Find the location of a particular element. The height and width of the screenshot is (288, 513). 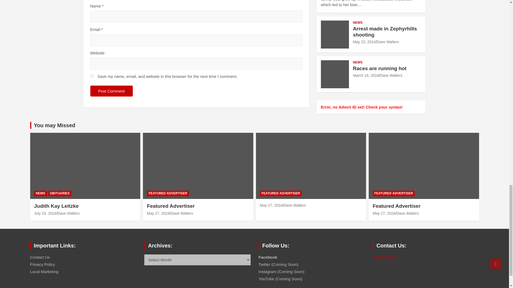

Featured Advertiser is located at coordinates (158, 213).